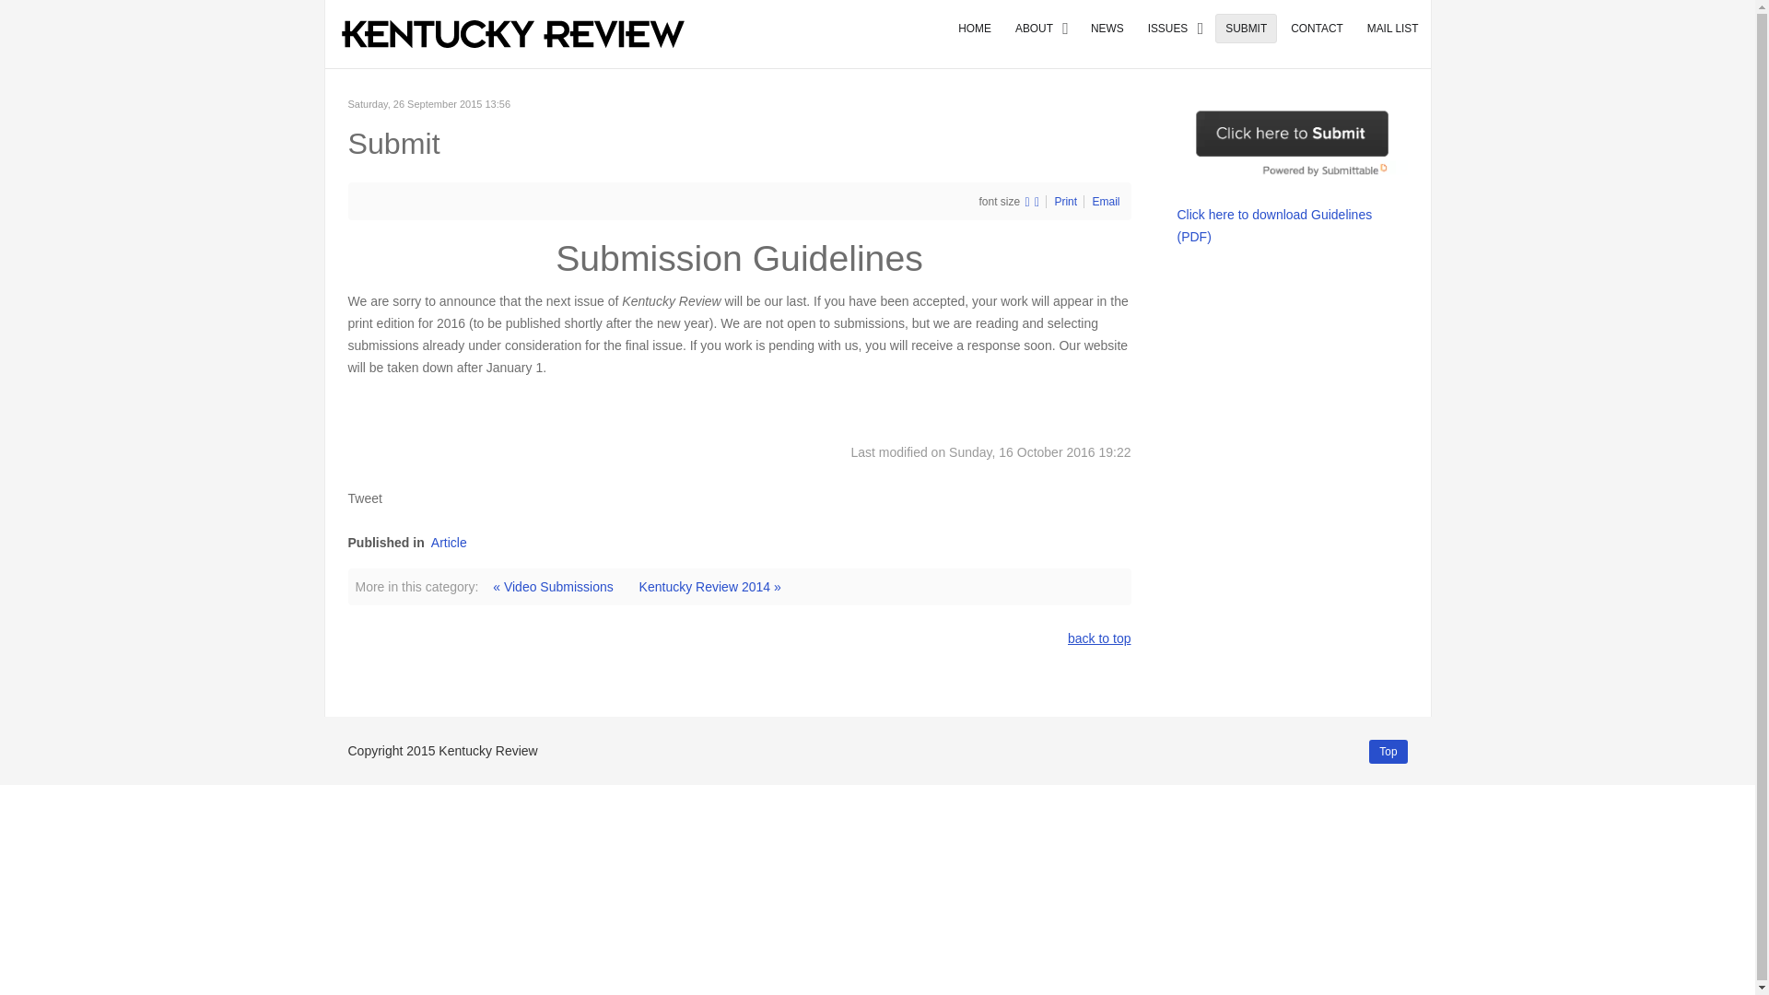 This screenshot has height=995, width=1769. I want to click on NEWS, so click(1107, 28).